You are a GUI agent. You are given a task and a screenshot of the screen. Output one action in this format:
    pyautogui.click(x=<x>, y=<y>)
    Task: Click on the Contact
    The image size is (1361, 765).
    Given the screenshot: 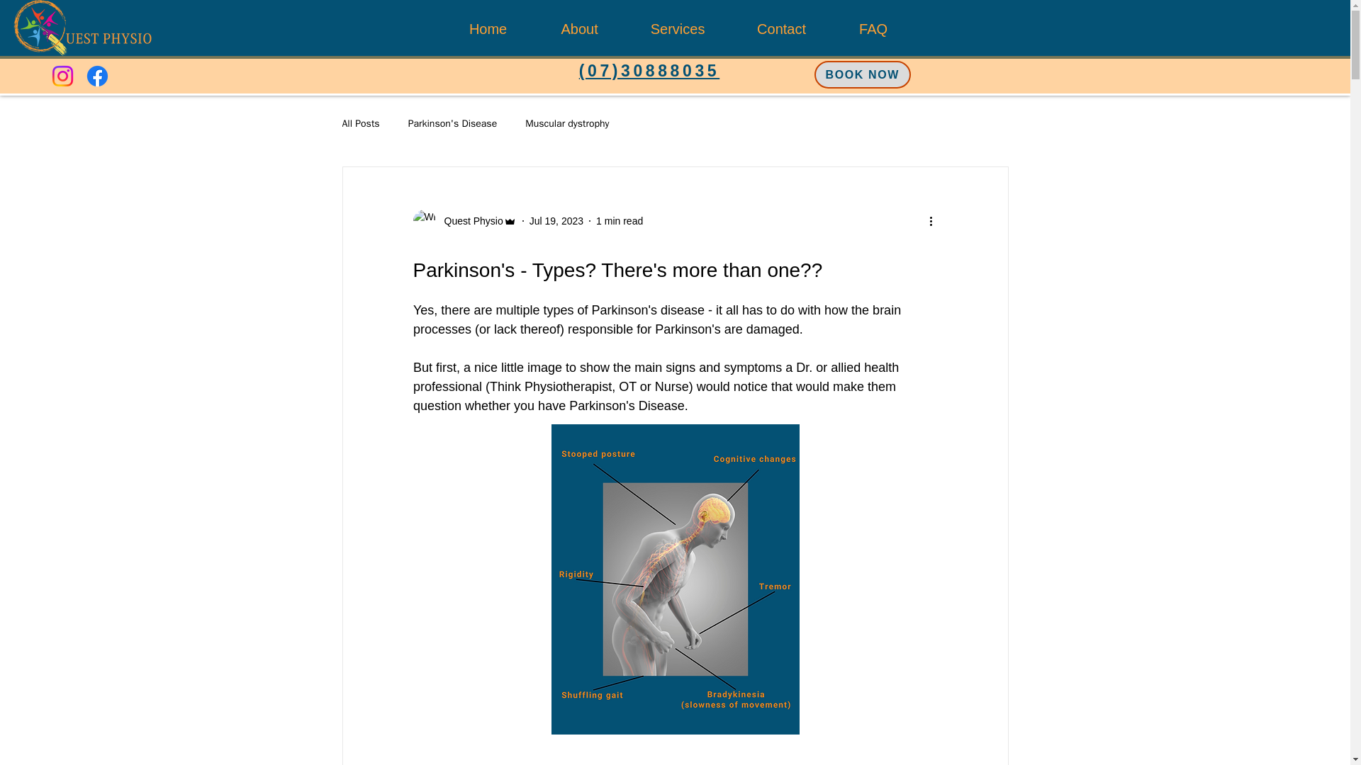 What is the action you would take?
    pyautogui.click(x=781, y=28)
    